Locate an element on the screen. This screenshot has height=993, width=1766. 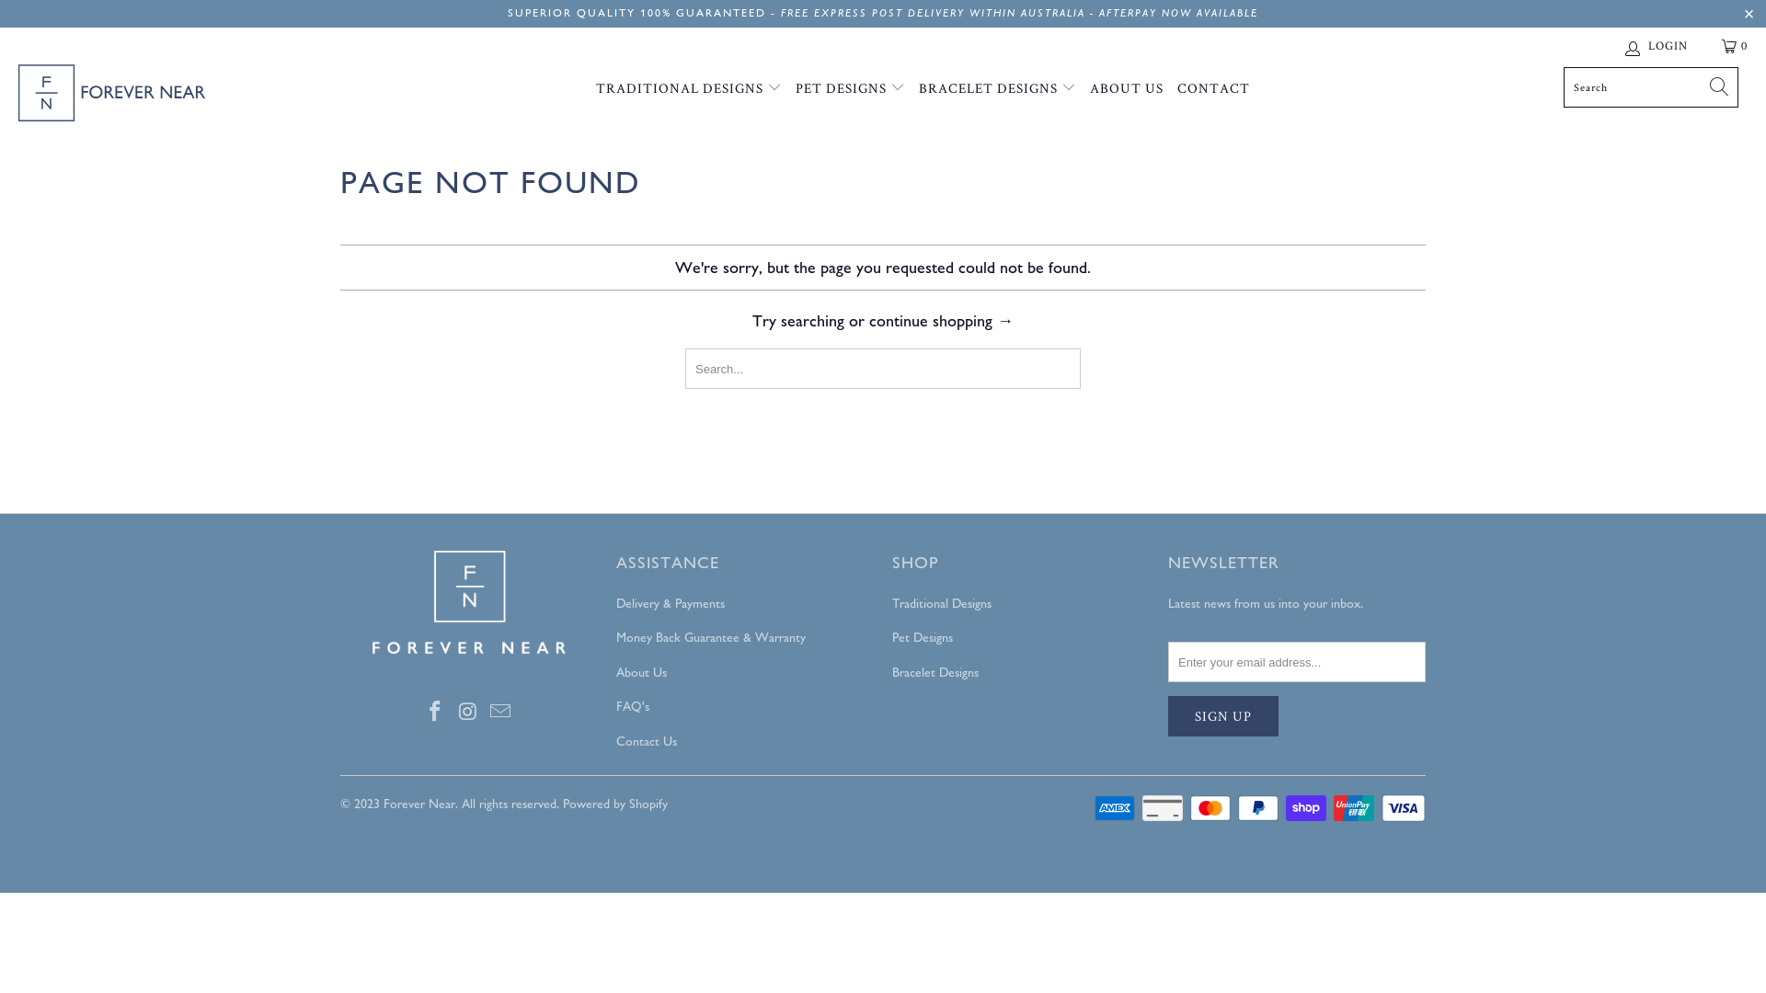
Contact Us is located at coordinates (647, 741).